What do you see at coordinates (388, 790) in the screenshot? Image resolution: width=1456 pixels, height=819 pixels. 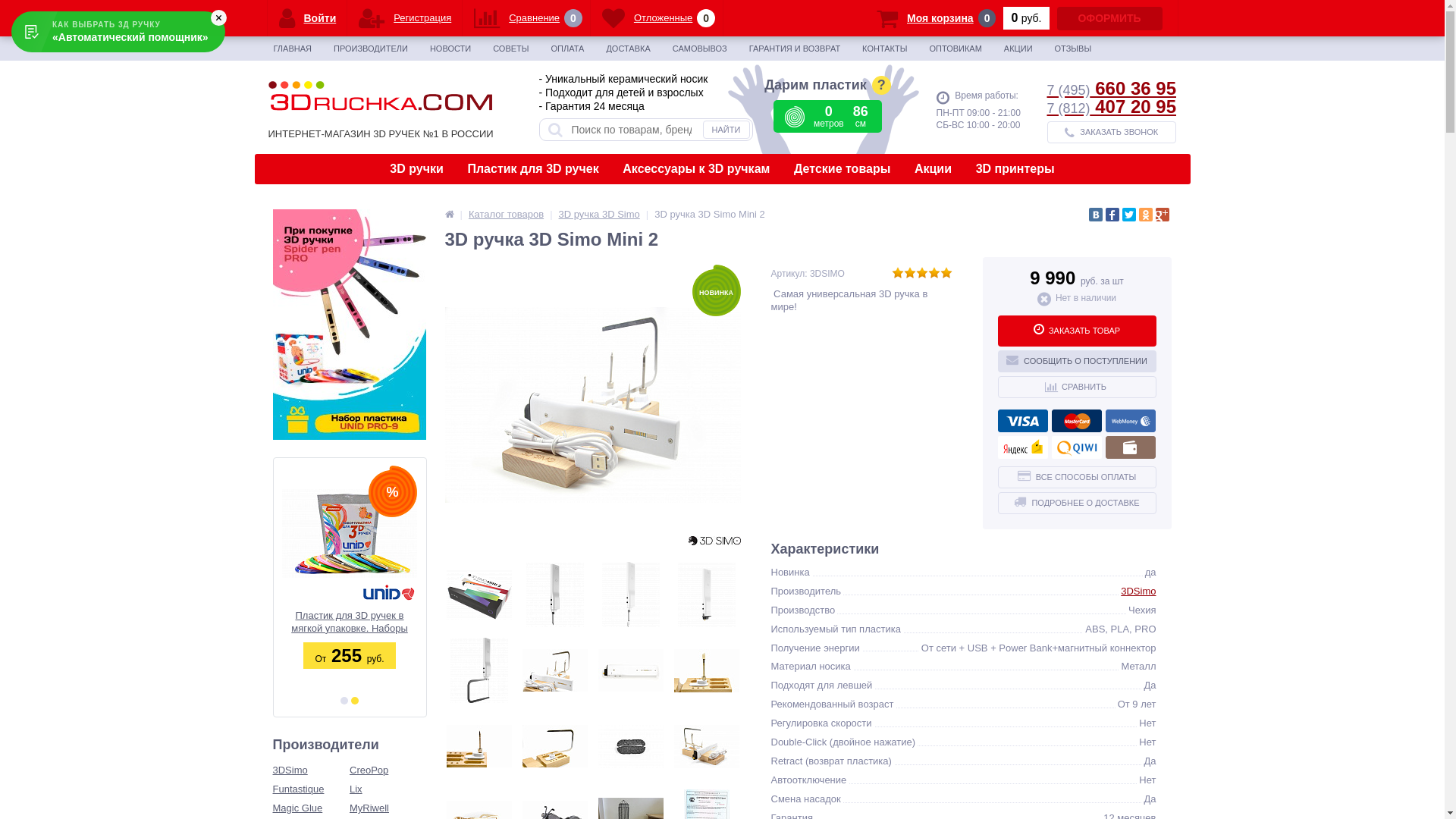 I see `Lix` at bounding box center [388, 790].